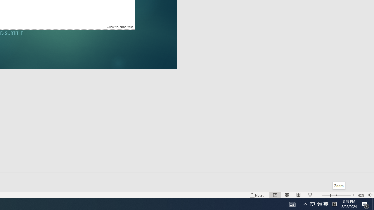  I want to click on Zoom 62%, so click(361, 195).